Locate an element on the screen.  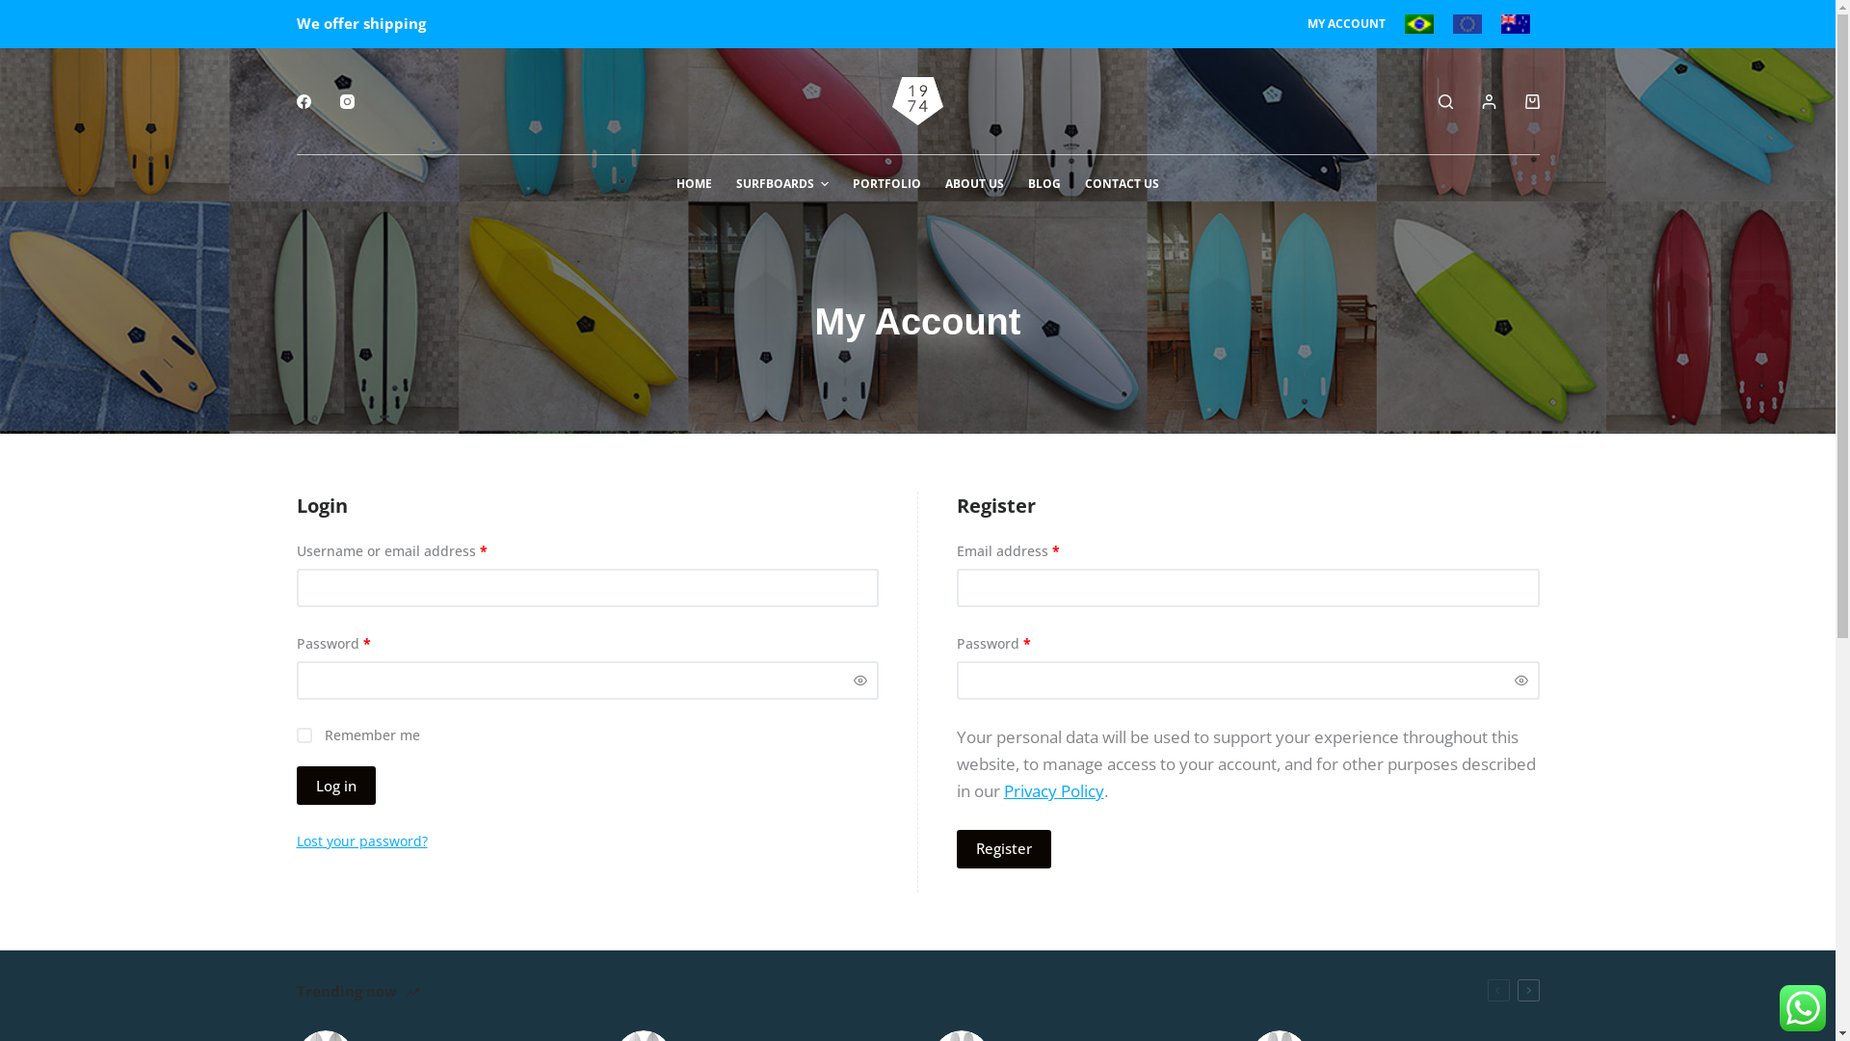
SURFBOARDS is located at coordinates (782, 184).